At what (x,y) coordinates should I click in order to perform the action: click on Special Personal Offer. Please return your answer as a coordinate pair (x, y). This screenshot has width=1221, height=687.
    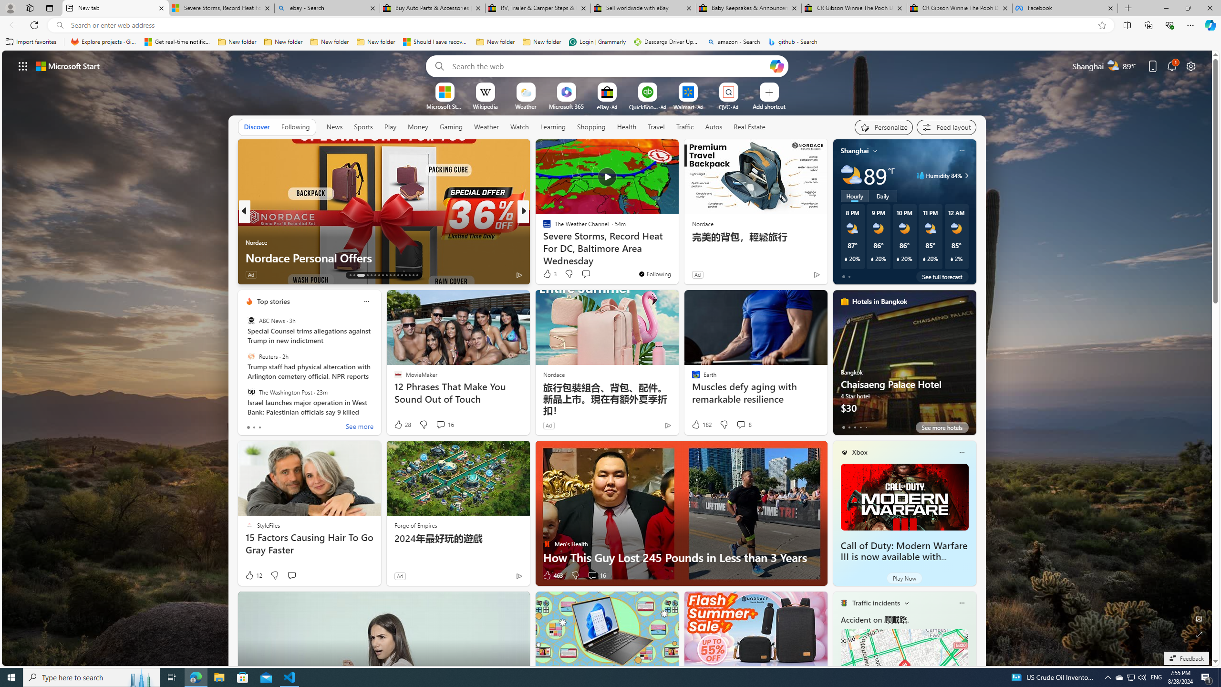
    Looking at the image, I should click on (677, 258).